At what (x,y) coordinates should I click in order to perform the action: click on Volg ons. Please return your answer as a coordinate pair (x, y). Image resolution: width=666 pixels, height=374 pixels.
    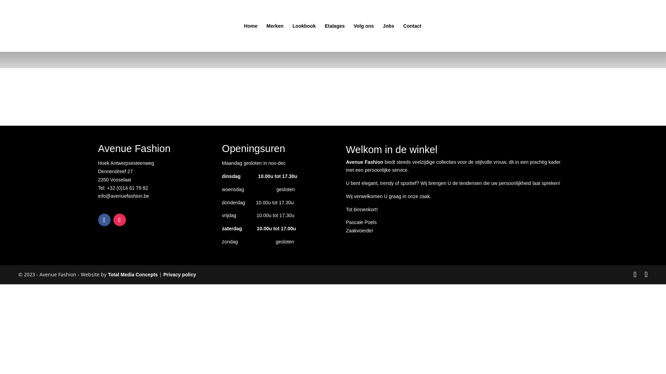
    Looking at the image, I should click on (364, 38).